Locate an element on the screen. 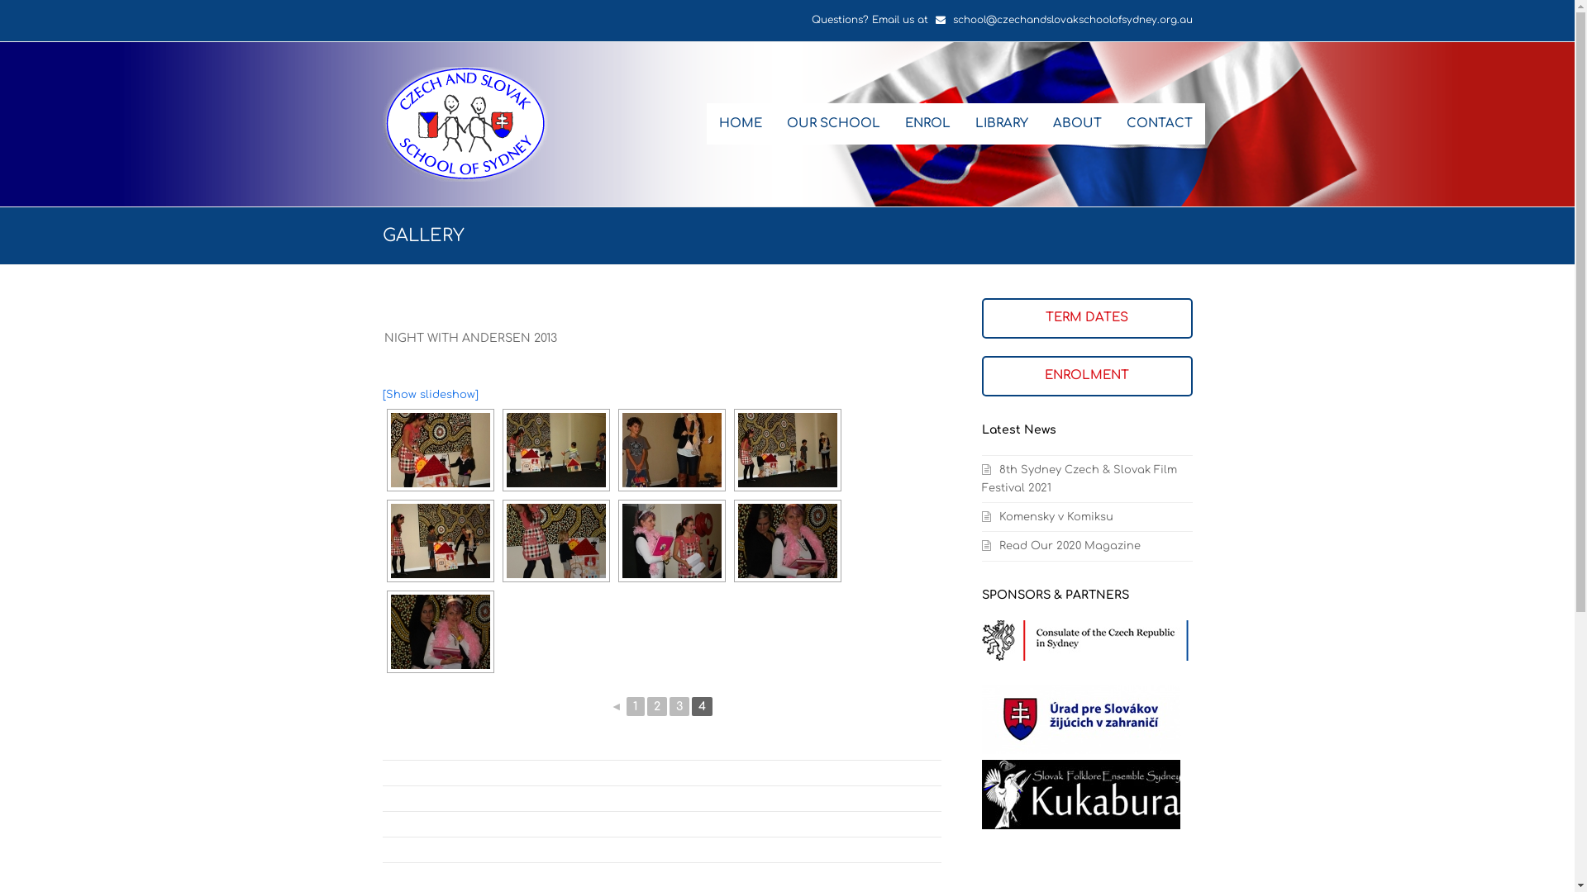 This screenshot has height=892, width=1587. 497 is located at coordinates (440, 541).